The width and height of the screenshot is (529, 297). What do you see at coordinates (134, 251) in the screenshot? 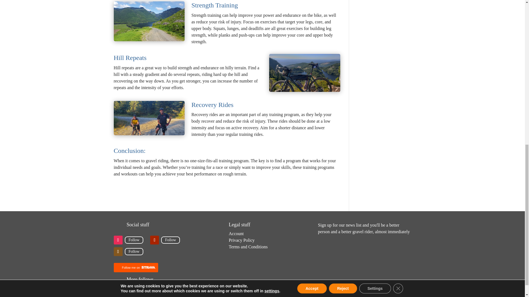
I see `RSS` at bounding box center [134, 251].